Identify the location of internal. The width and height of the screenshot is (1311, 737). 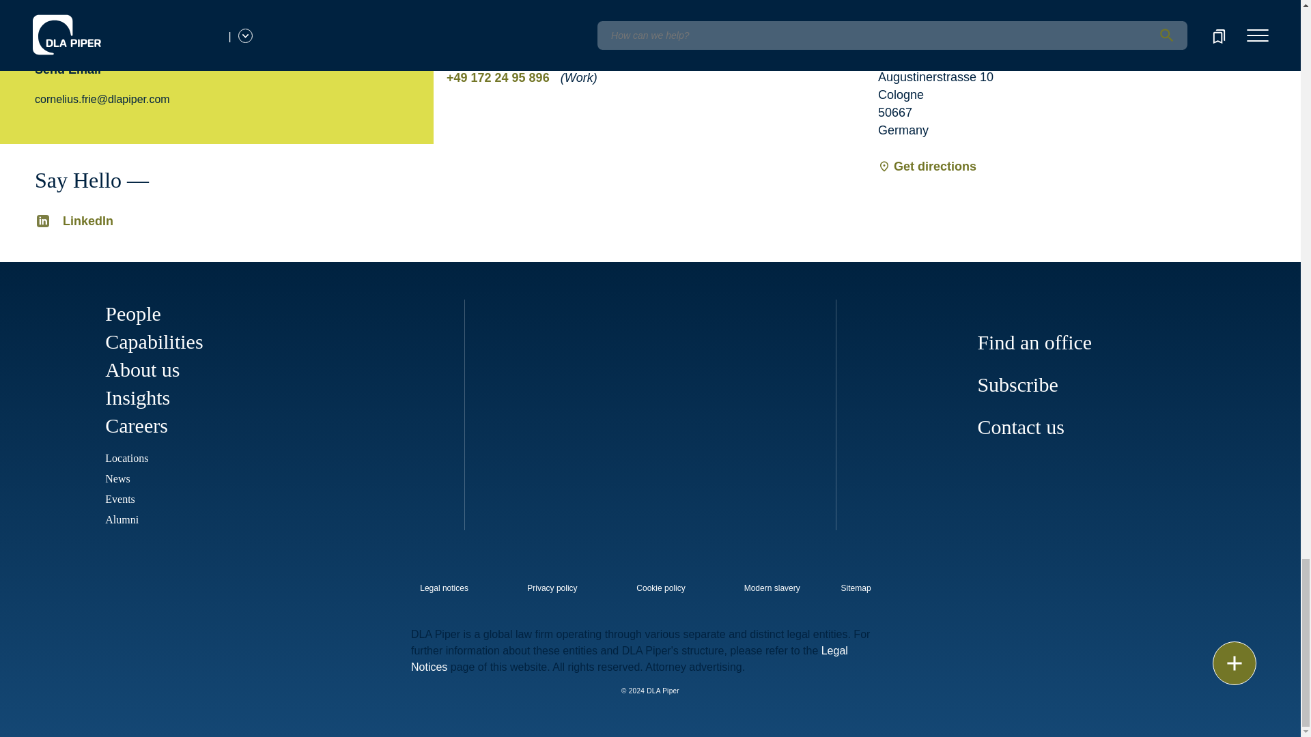
(444, 588).